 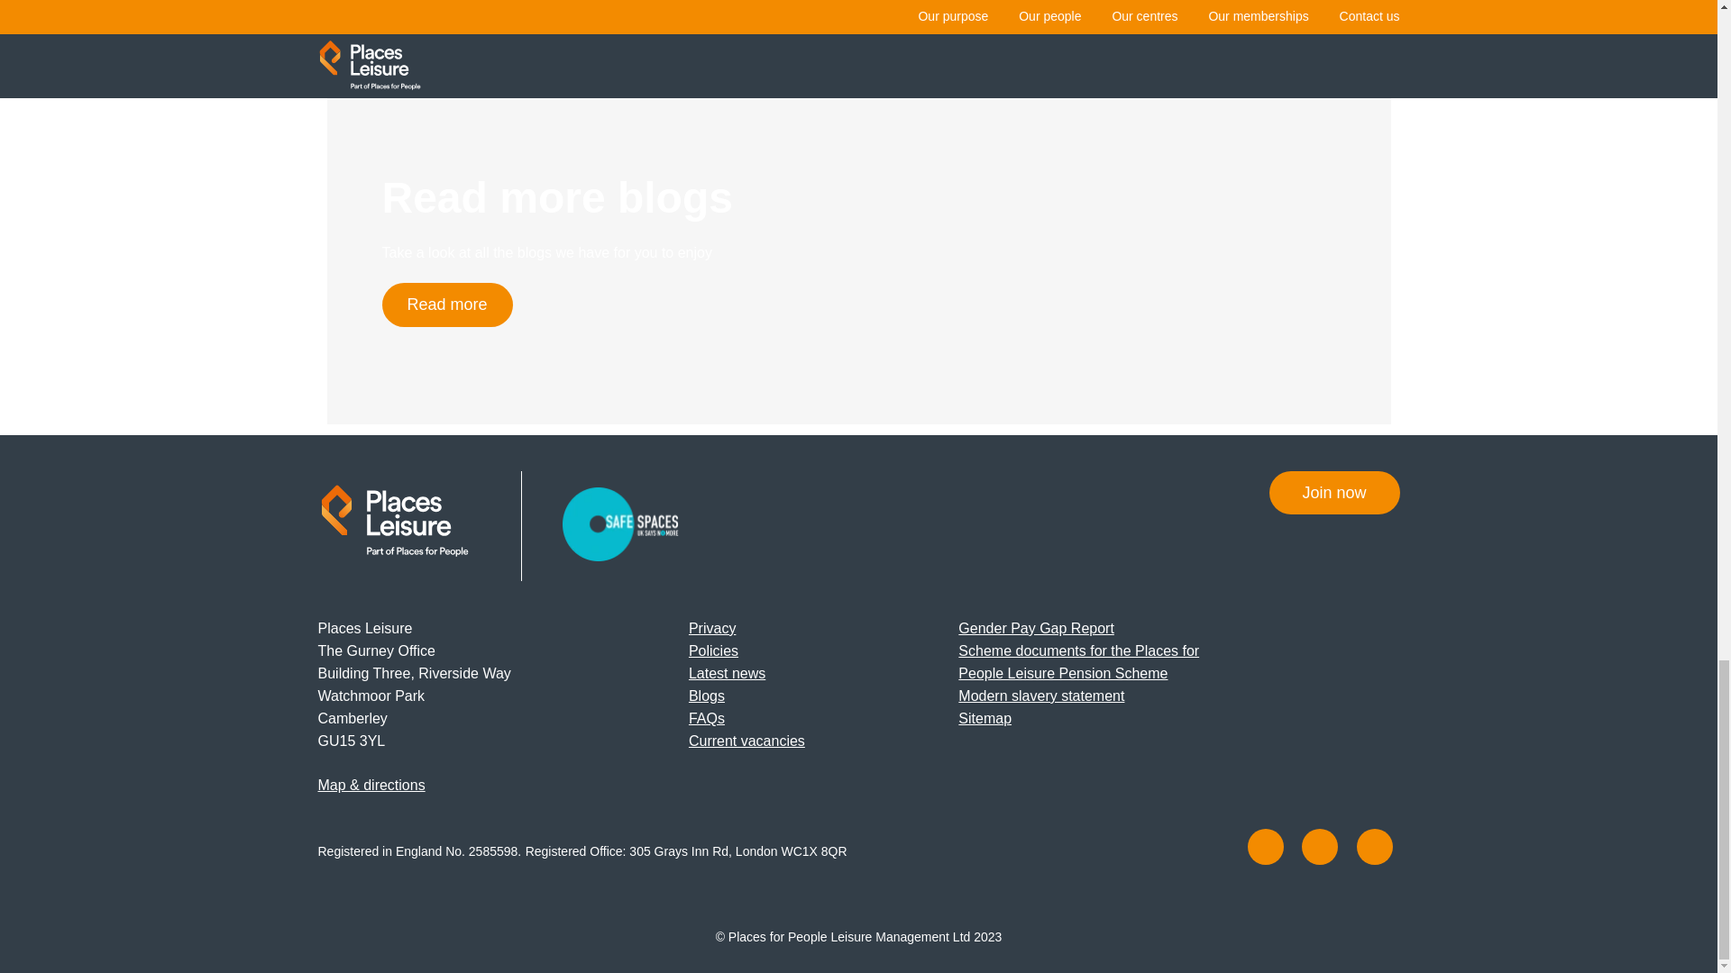 What do you see at coordinates (447, 305) in the screenshot?
I see `Read more` at bounding box center [447, 305].